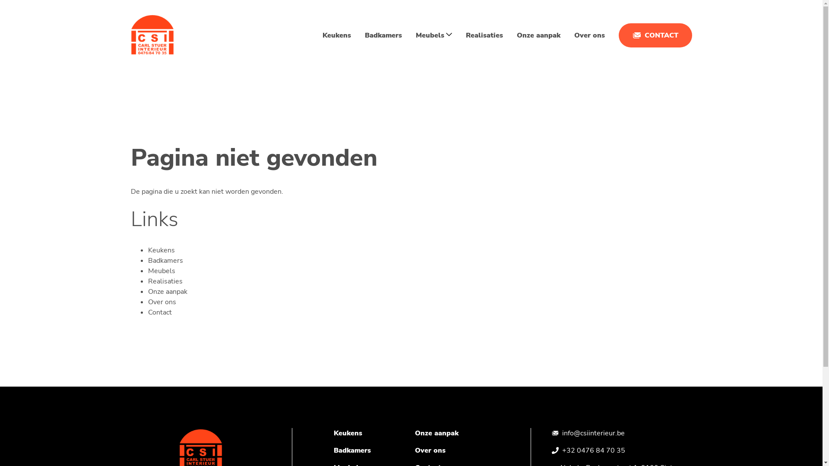 The width and height of the screenshot is (829, 466). What do you see at coordinates (161, 302) in the screenshot?
I see `Over ons` at bounding box center [161, 302].